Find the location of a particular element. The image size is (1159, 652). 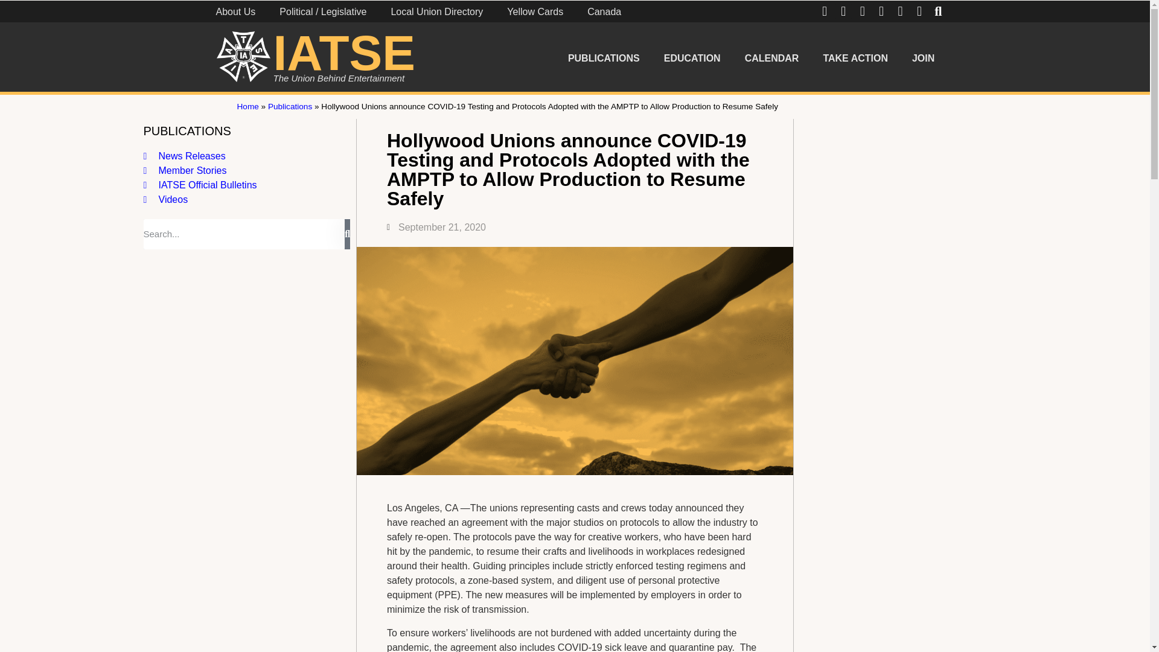

Canada is located at coordinates (604, 13).